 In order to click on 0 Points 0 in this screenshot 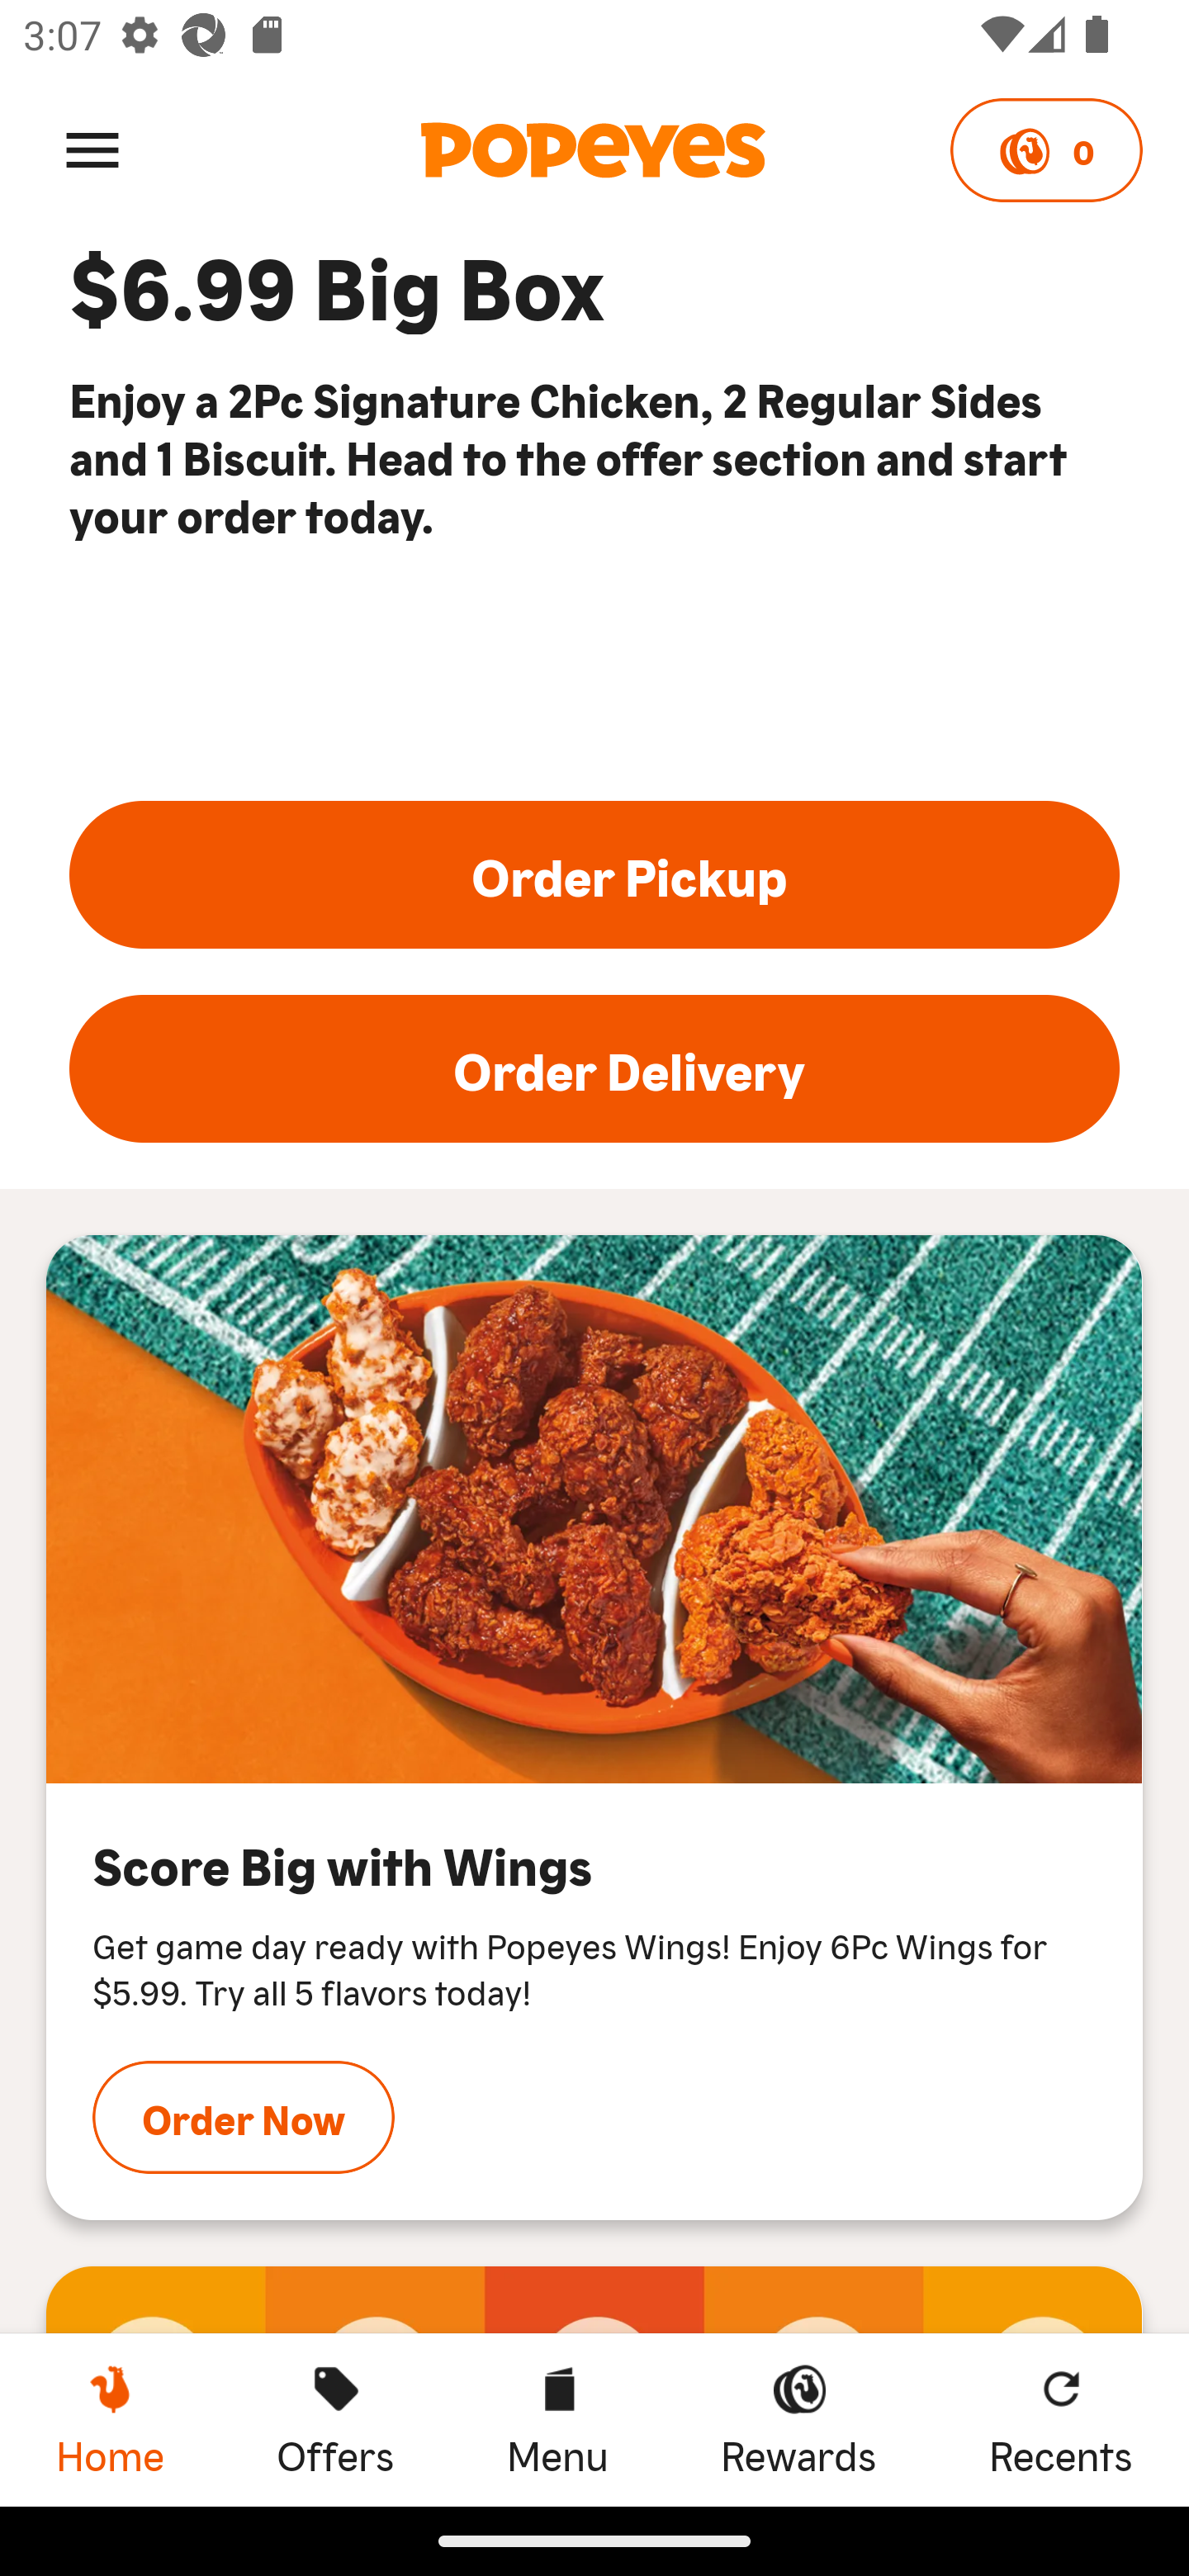, I will do `click(1045, 150)`.